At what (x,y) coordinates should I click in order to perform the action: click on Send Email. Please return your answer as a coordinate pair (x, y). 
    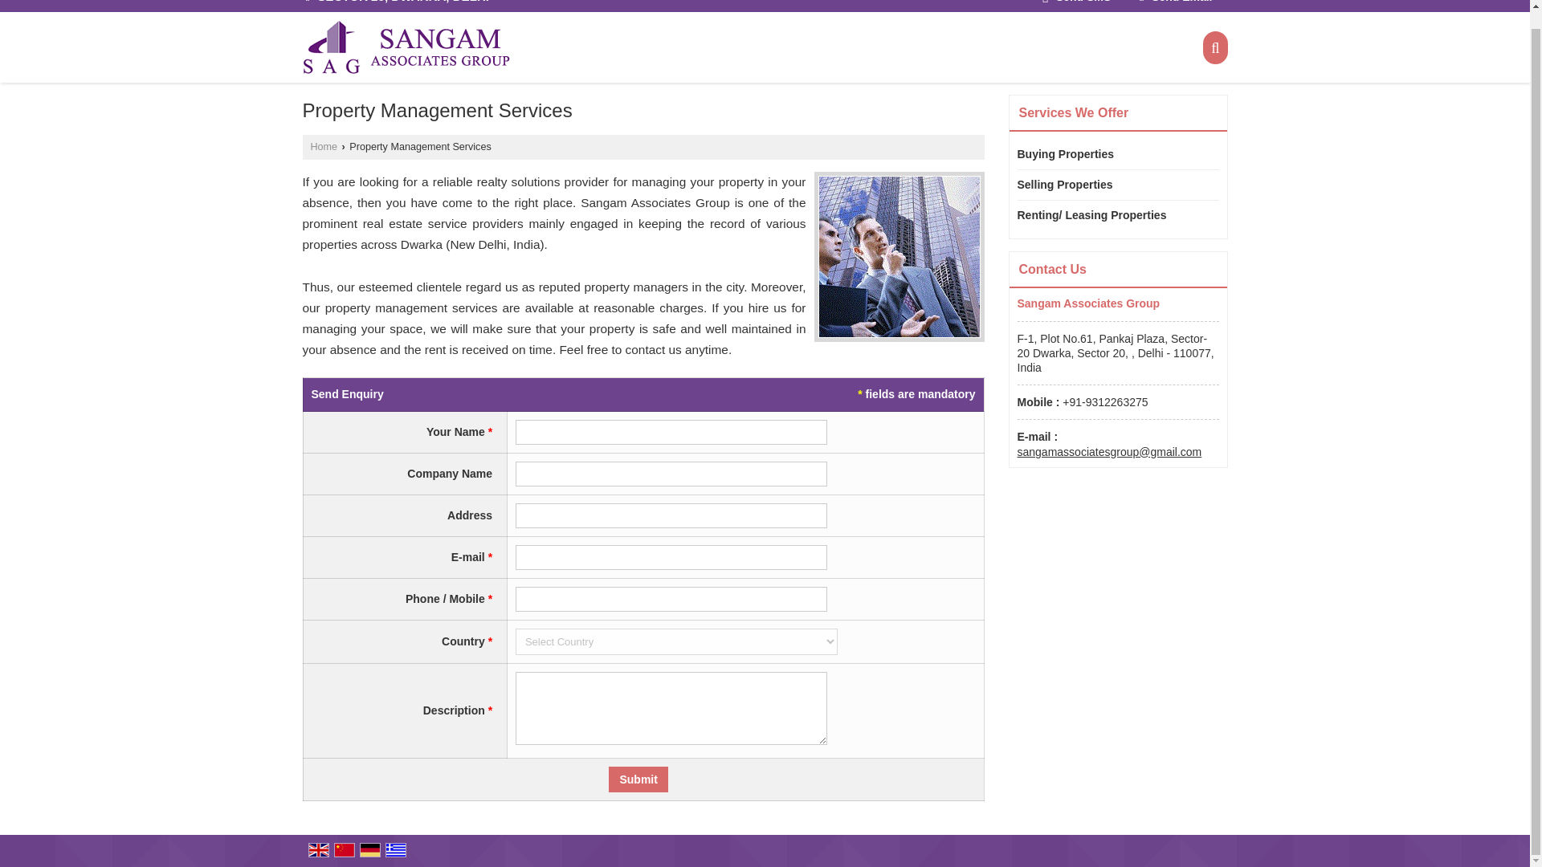
    Looking at the image, I should click on (1176, 3).